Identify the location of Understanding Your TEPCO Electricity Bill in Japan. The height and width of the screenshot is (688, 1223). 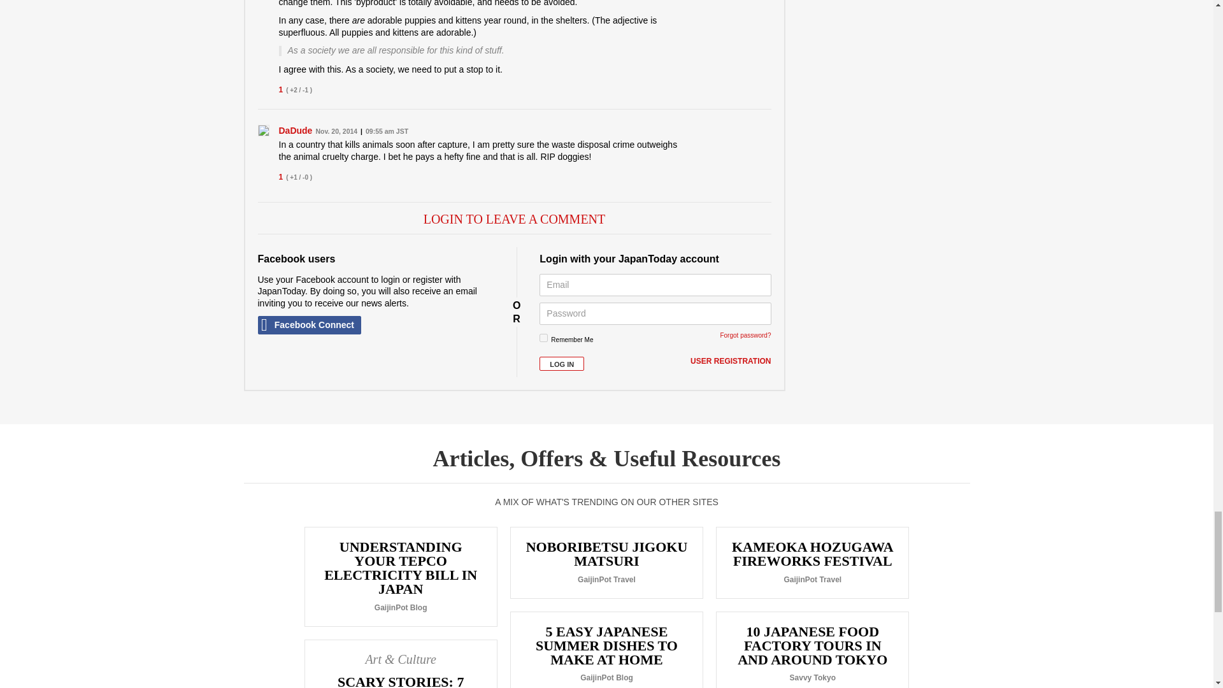
(400, 576).